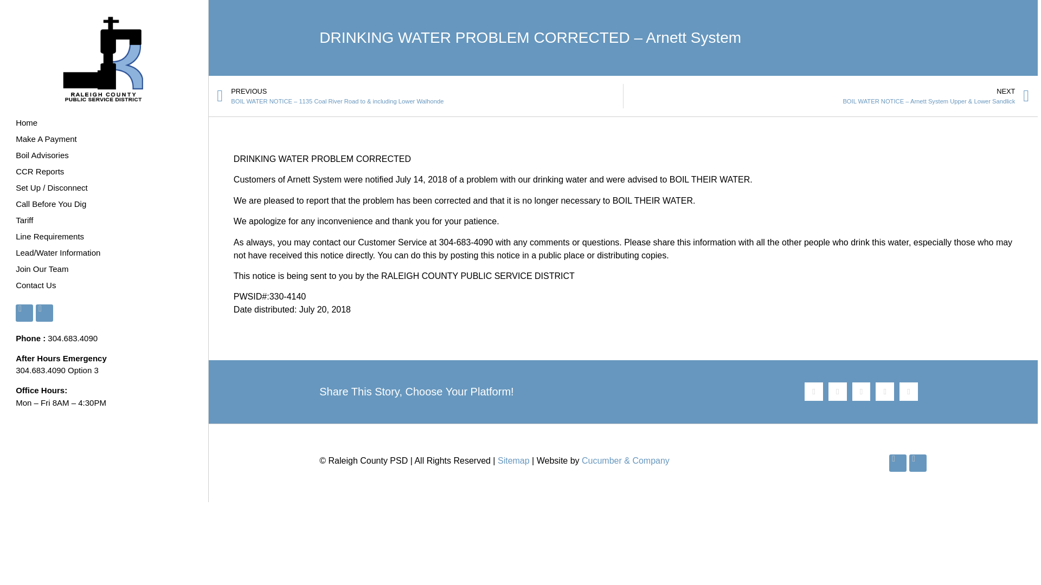 This screenshot has height=585, width=1041. What do you see at coordinates (104, 285) in the screenshot?
I see `Contact Us` at bounding box center [104, 285].